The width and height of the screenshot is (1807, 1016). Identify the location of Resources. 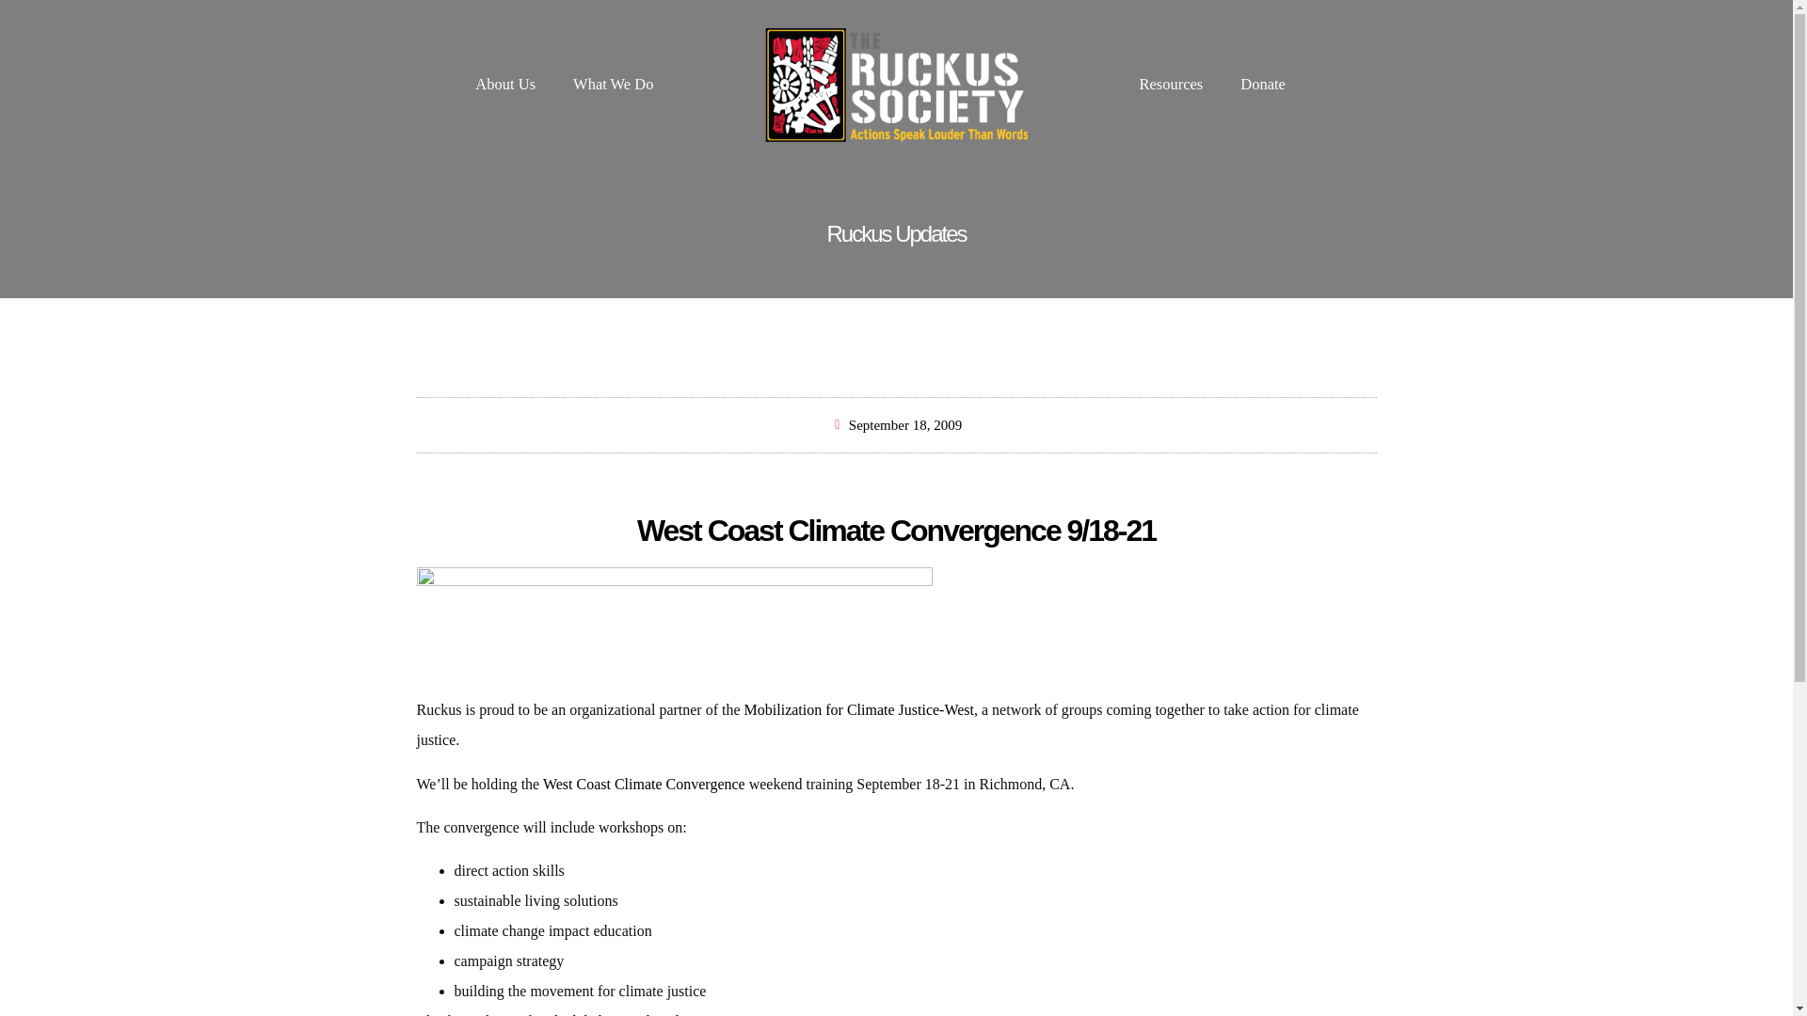
(1171, 85).